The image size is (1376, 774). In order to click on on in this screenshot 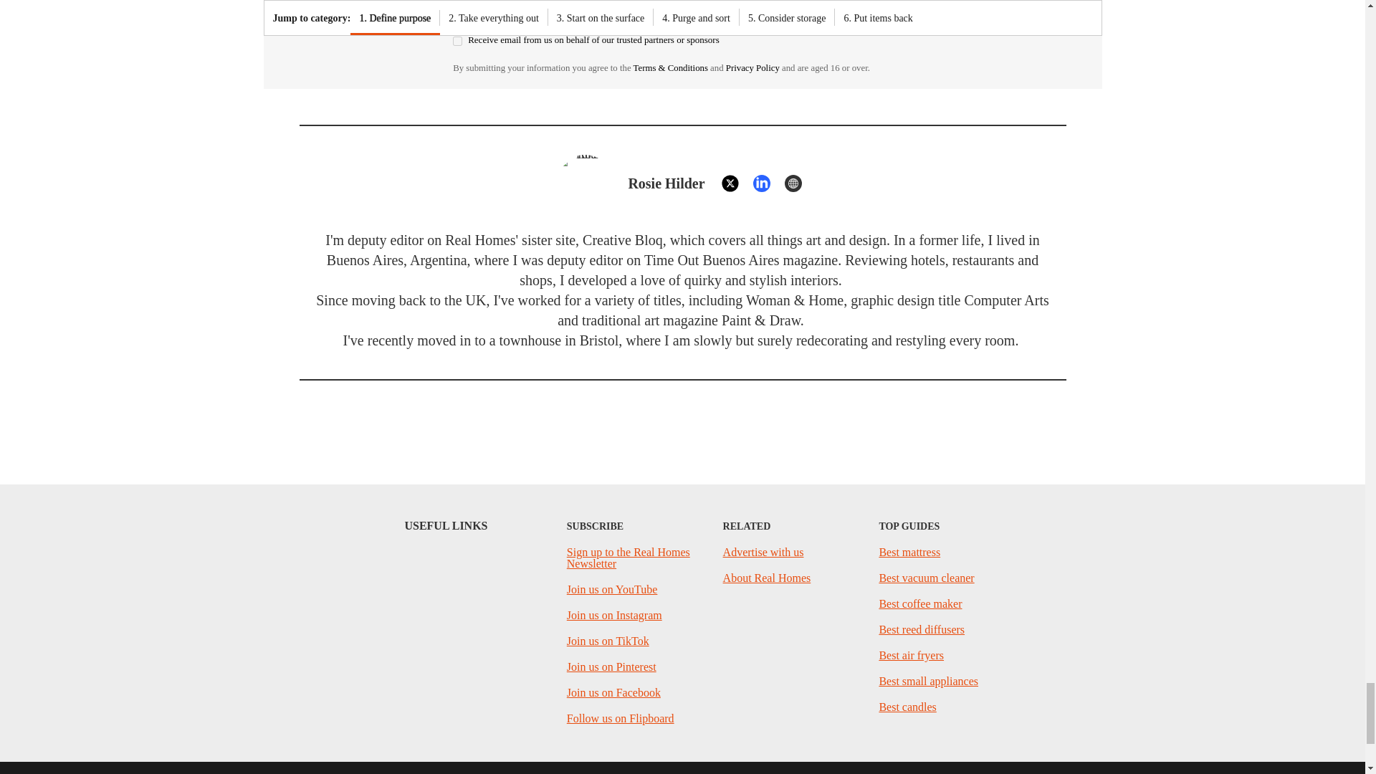, I will do `click(457, 40)`.